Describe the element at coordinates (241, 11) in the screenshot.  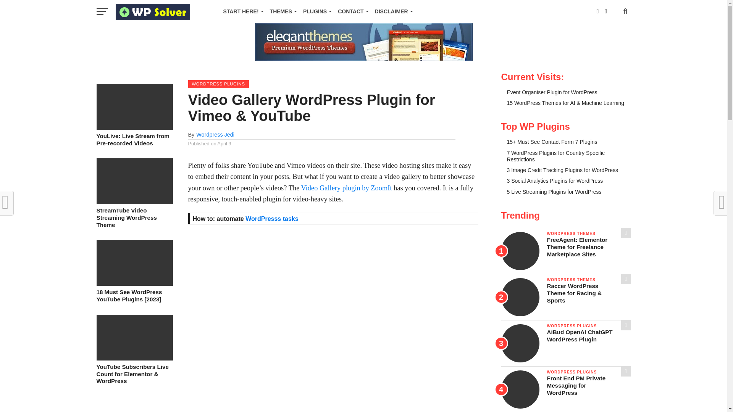
I see `START HERE!` at that location.